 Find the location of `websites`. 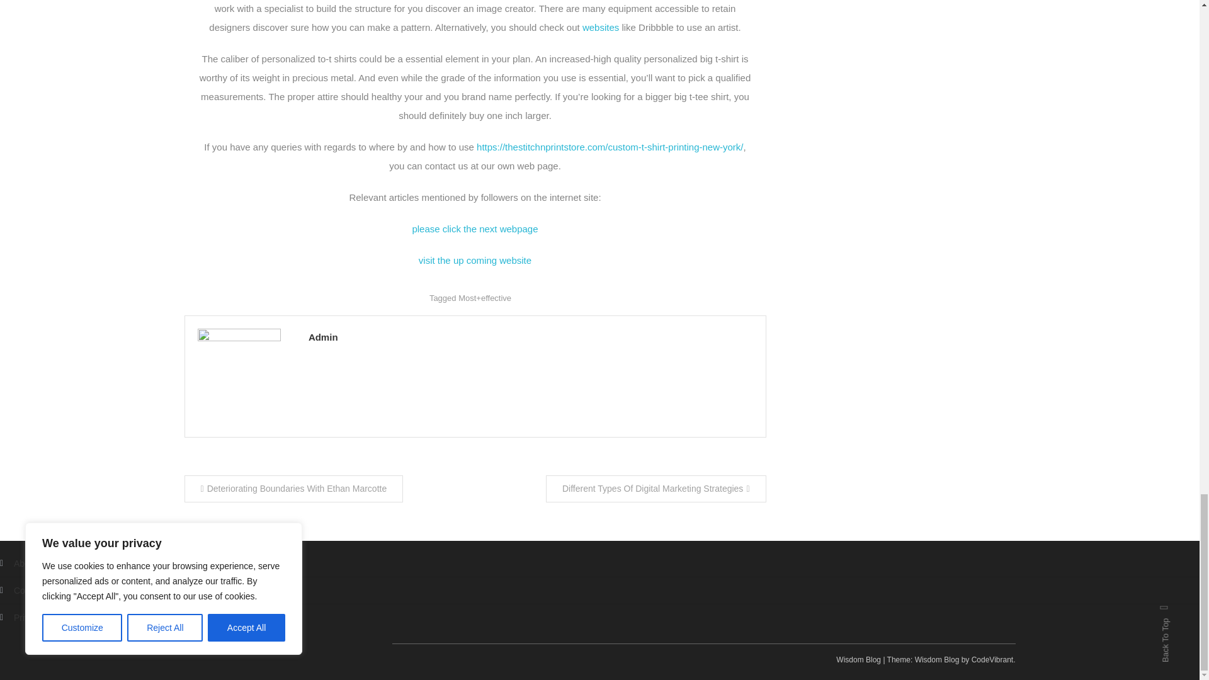

websites is located at coordinates (601, 26).